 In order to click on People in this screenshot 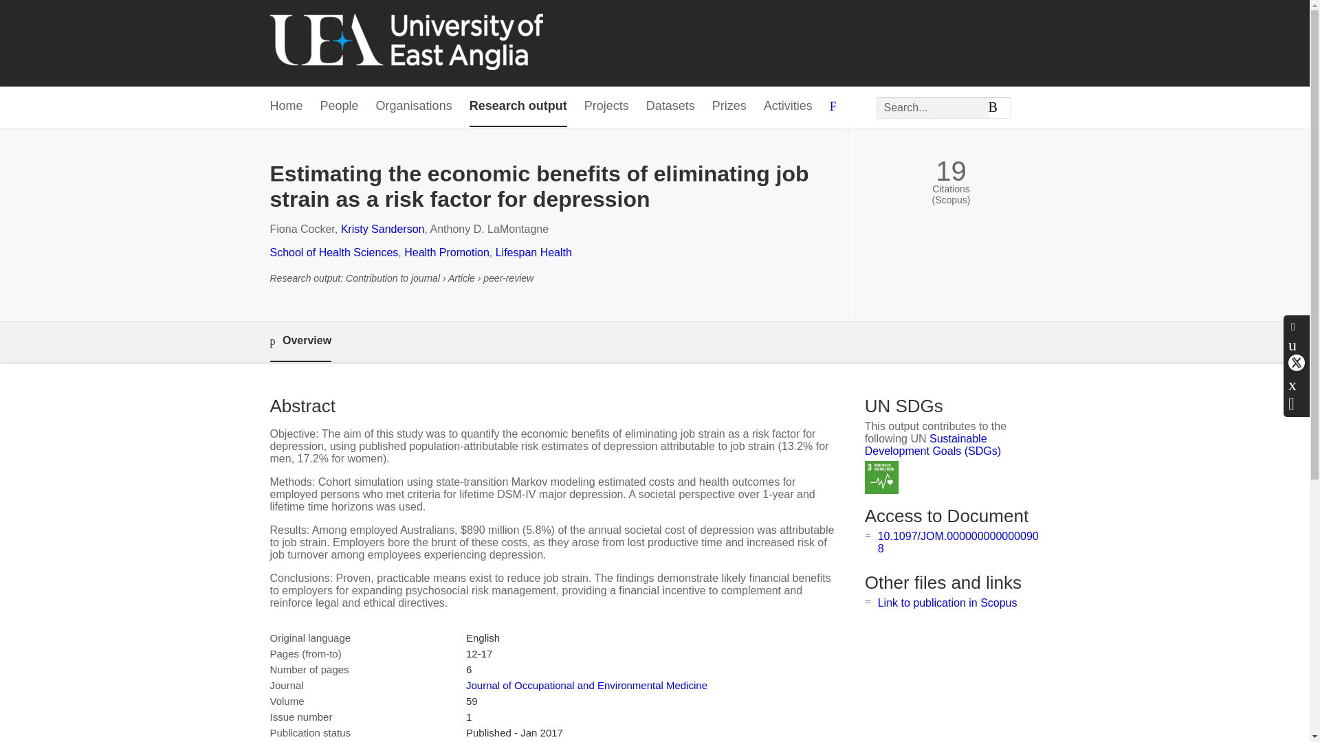, I will do `click(340, 106)`.